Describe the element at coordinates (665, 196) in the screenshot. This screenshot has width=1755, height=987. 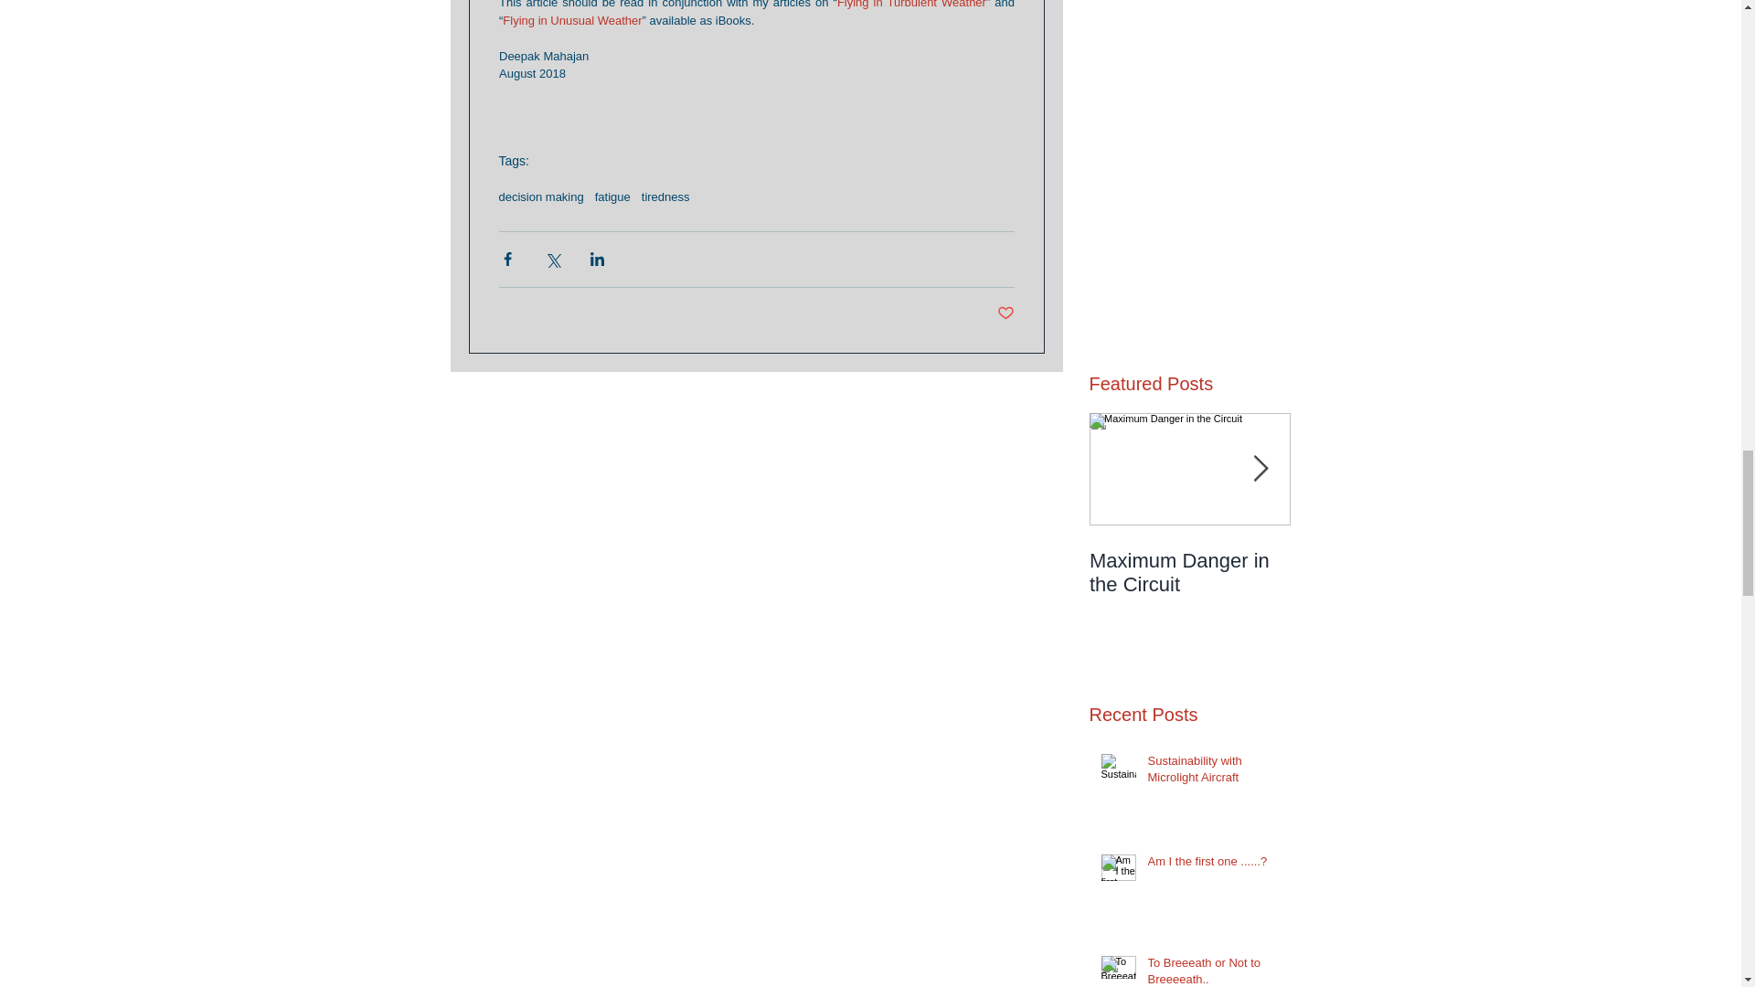
I see `tiredness` at that location.